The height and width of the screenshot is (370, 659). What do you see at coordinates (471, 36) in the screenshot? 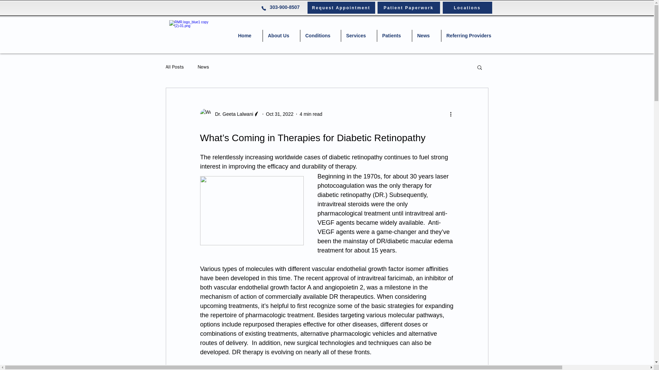
I see `Referring Providers` at bounding box center [471, 36].